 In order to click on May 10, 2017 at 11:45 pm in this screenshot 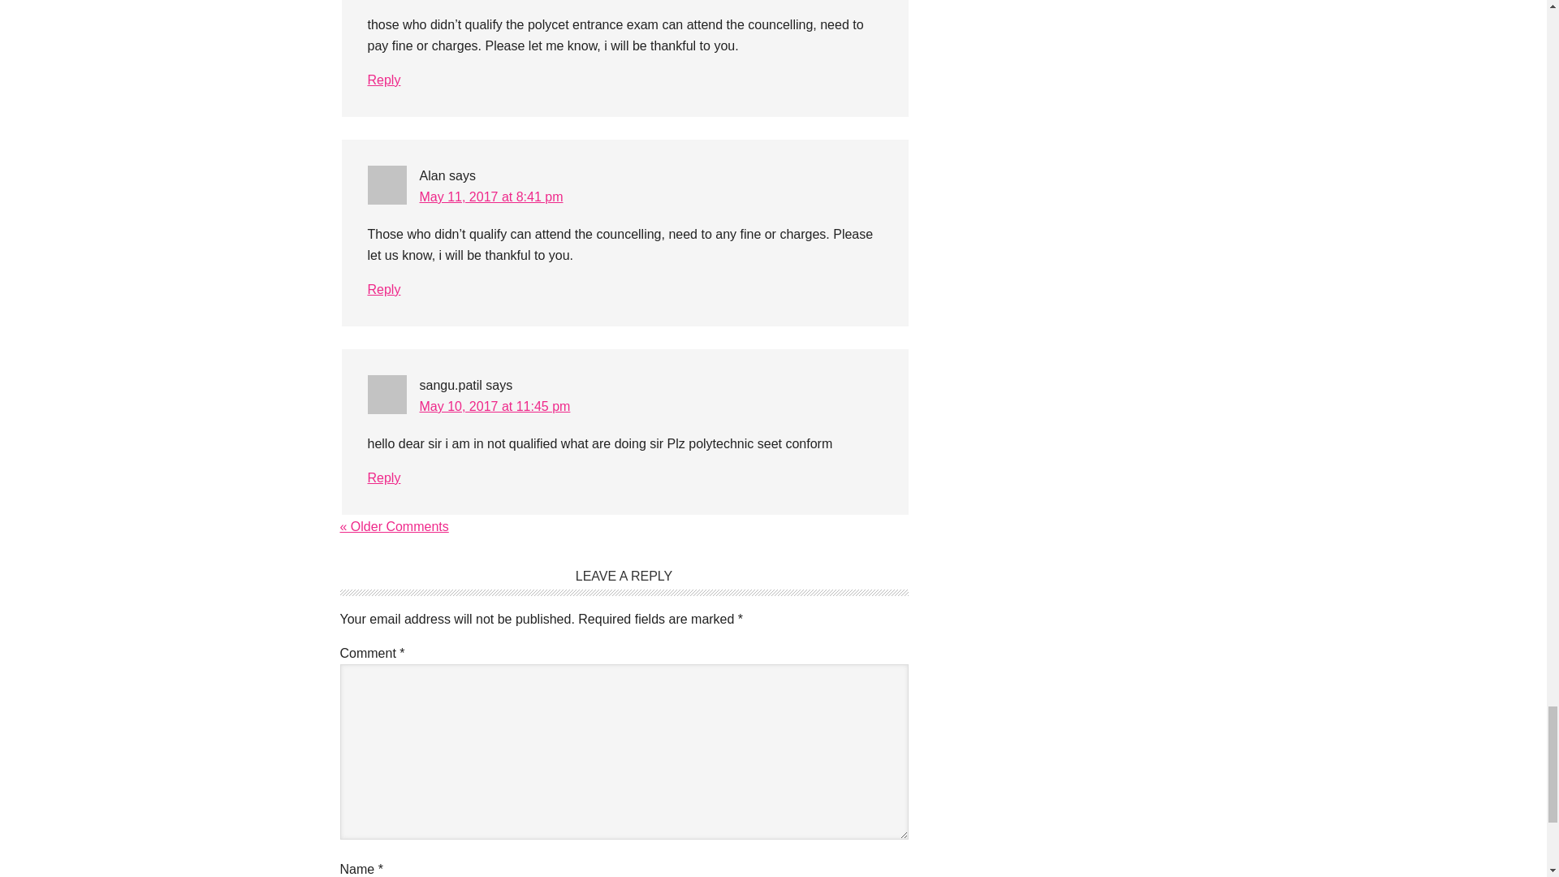, I will do `click(494, 406)`.